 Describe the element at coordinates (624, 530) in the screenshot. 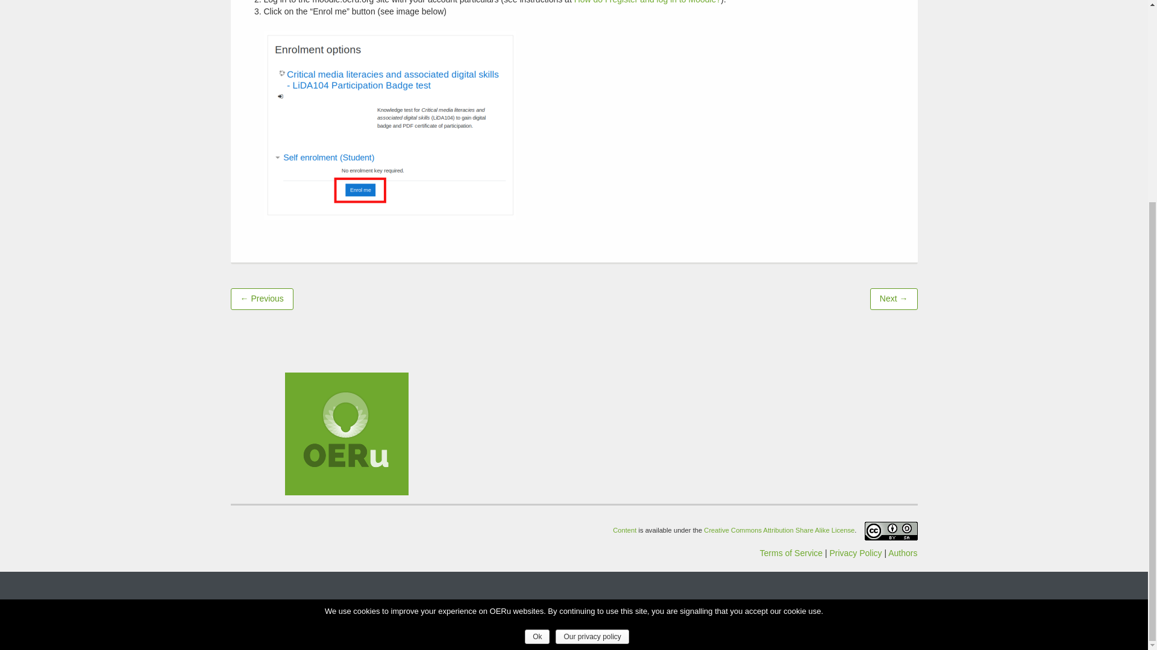

I see `original content in WikiEducator` at that location.